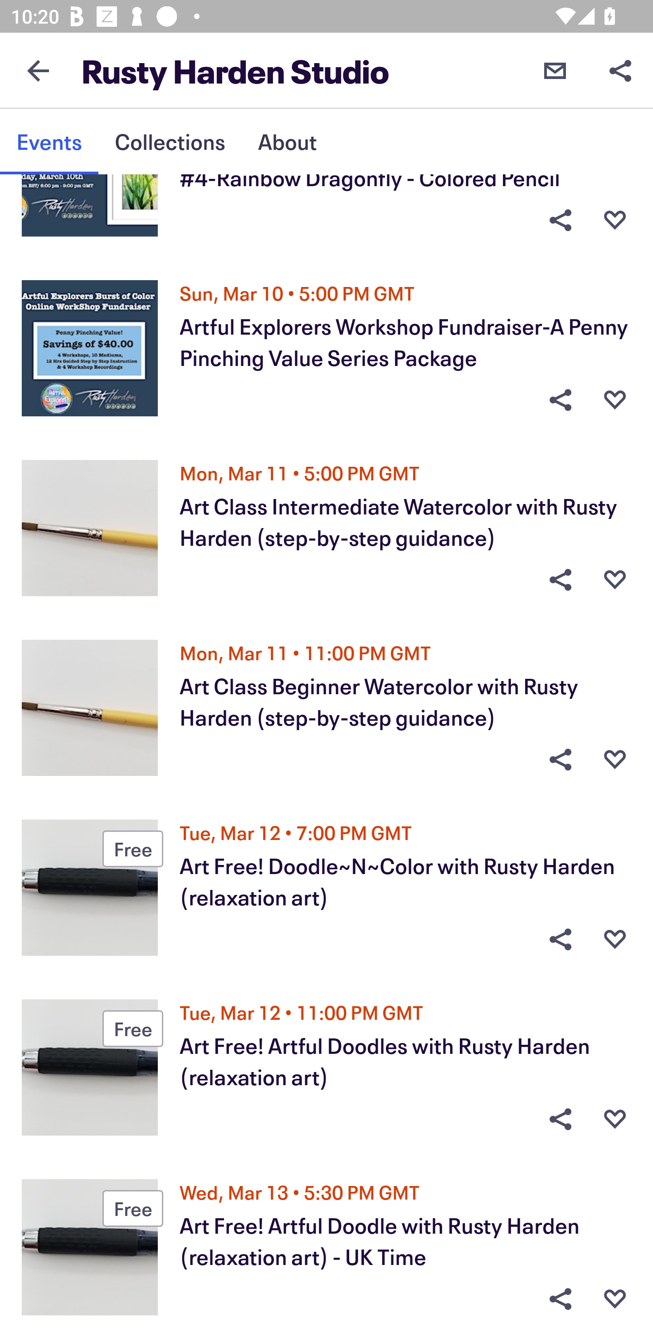 Image resolution: width=653 pixels, height=1344 pixels. Describe the element at coordinates (560, 1120) in the screenshot. I see `Share Event` at that location.